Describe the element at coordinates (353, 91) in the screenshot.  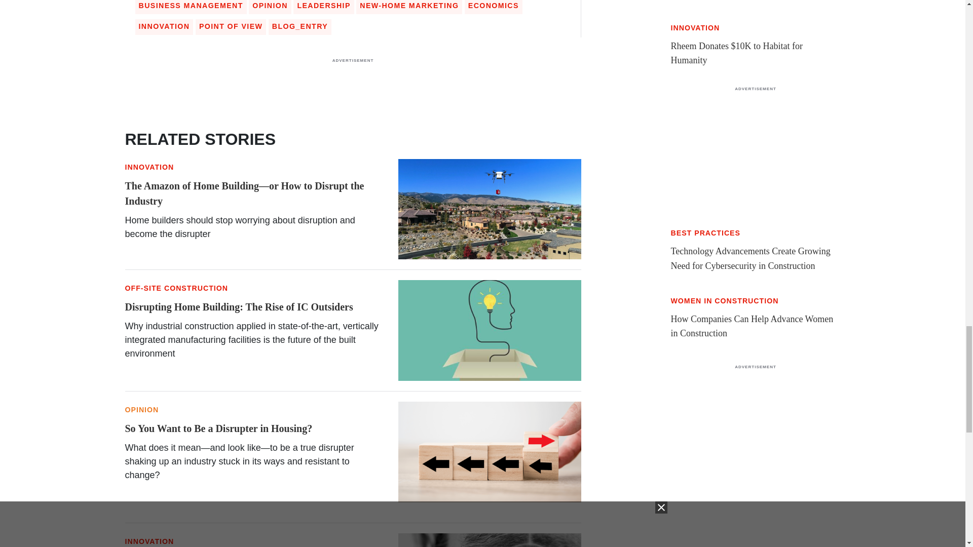
I see `true` at that location.